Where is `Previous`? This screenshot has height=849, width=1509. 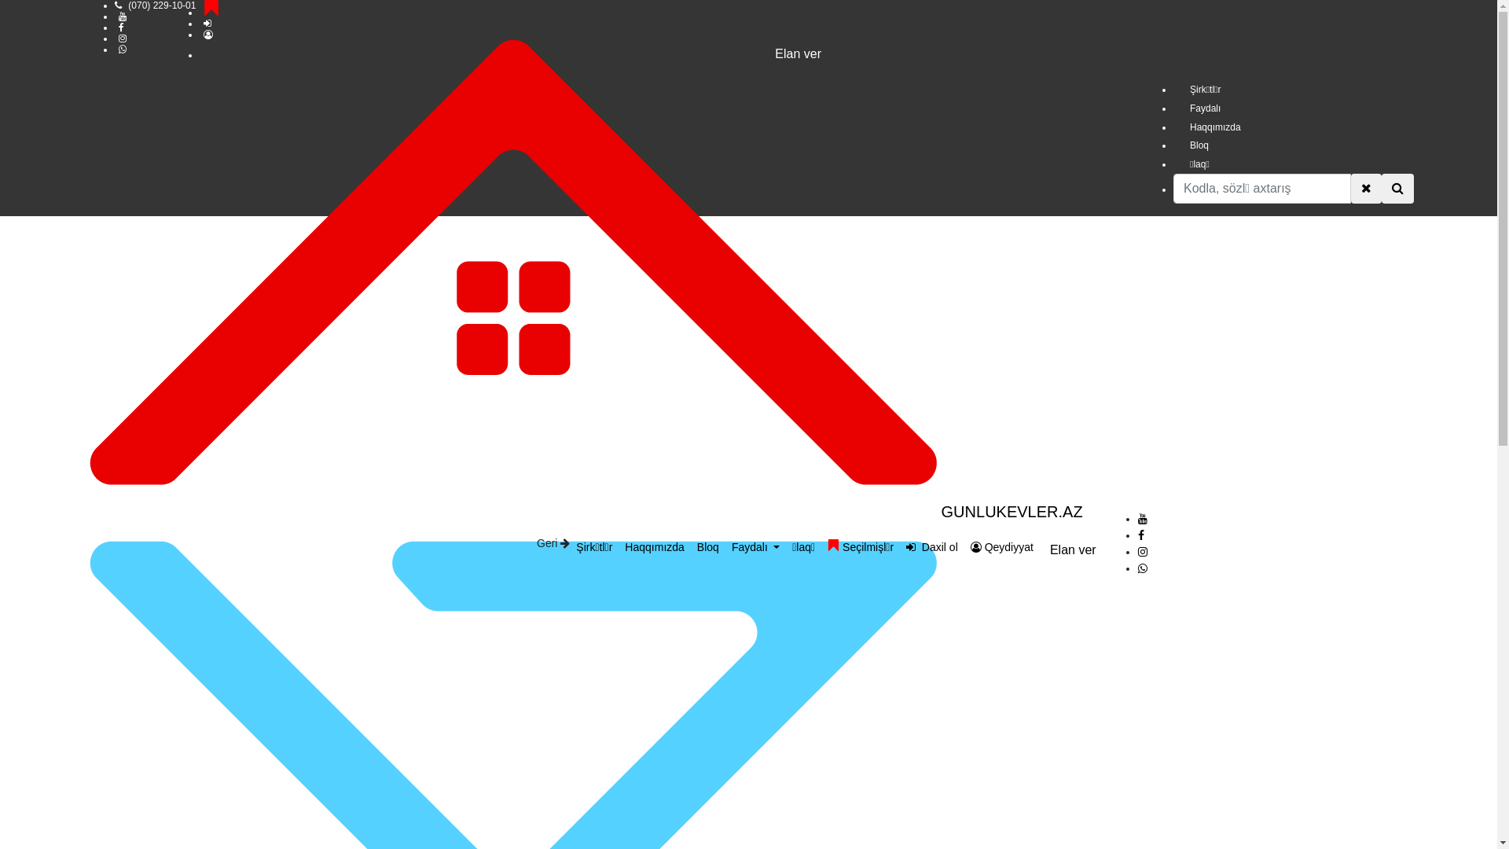 Previous is located at coordinates (780, 181).